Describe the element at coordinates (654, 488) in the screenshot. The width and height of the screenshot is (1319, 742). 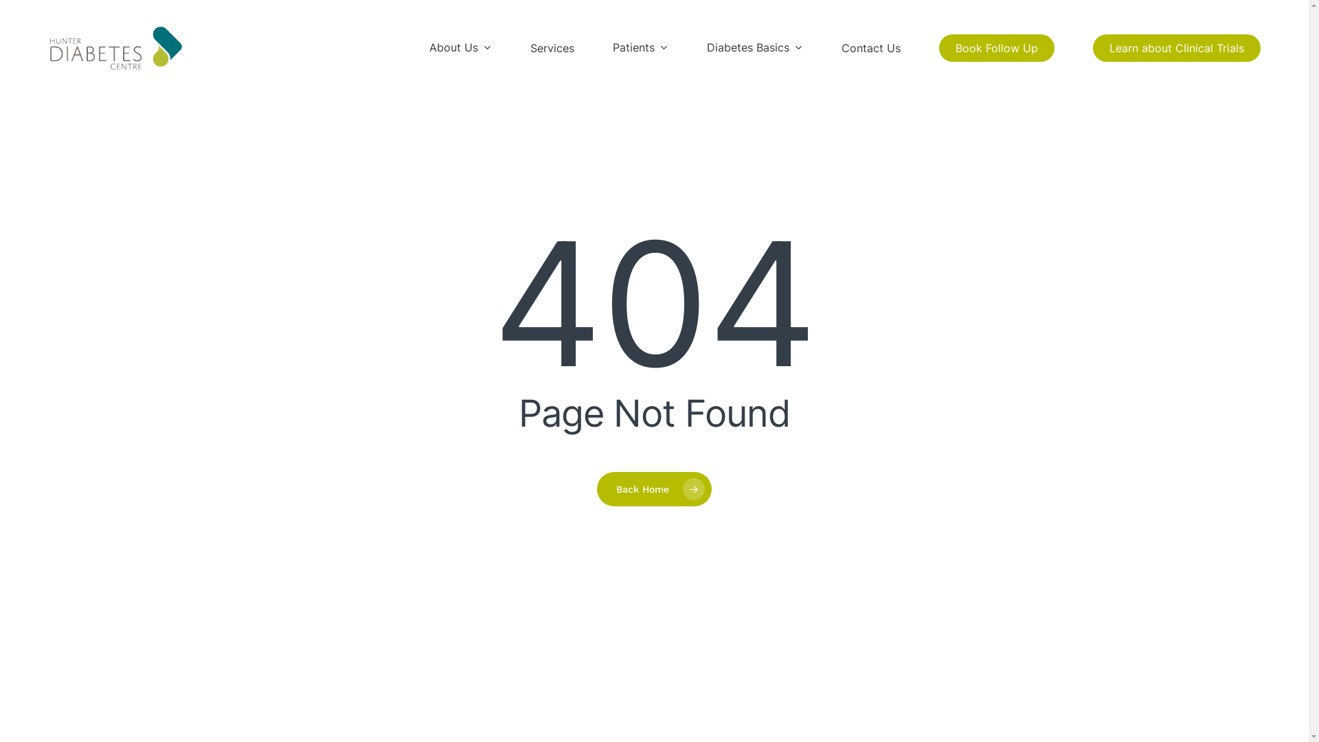
I see `Back Home` at that location.